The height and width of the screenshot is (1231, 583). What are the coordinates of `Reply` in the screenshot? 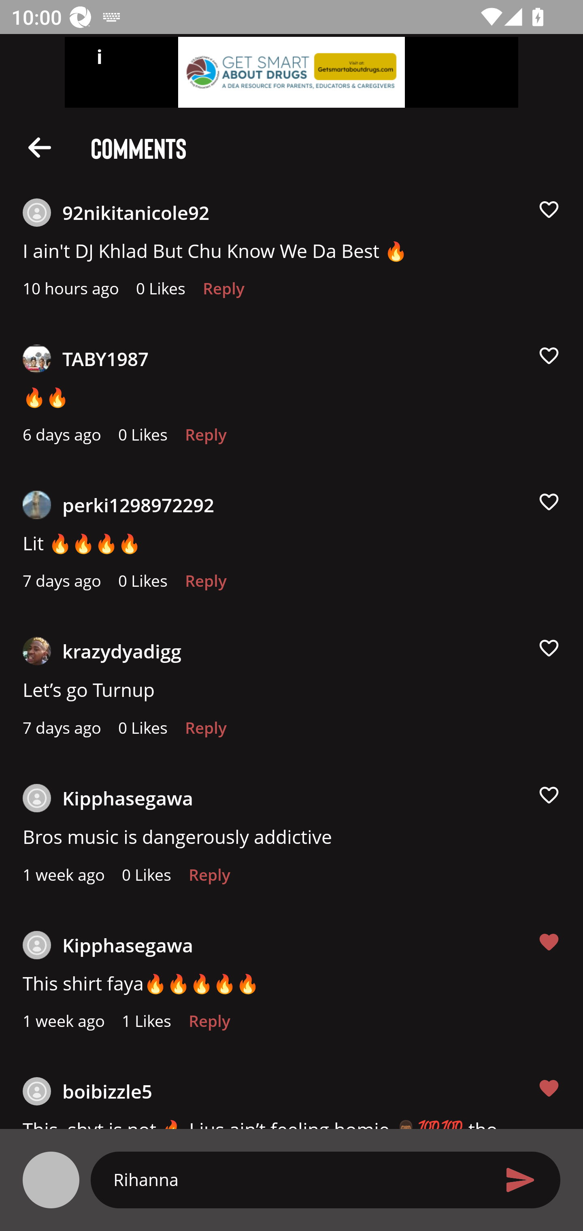 It's located at (223, 293).